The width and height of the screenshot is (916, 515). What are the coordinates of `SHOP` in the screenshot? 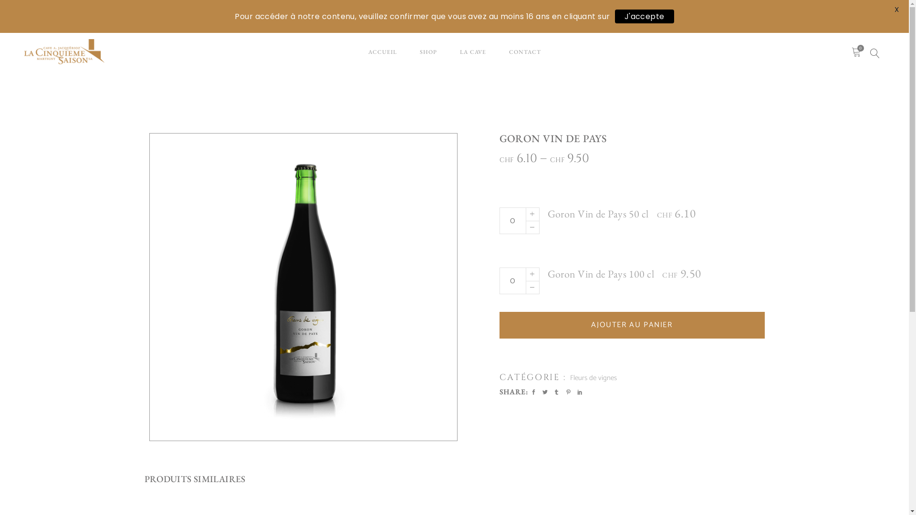 It's located at (428, 51).